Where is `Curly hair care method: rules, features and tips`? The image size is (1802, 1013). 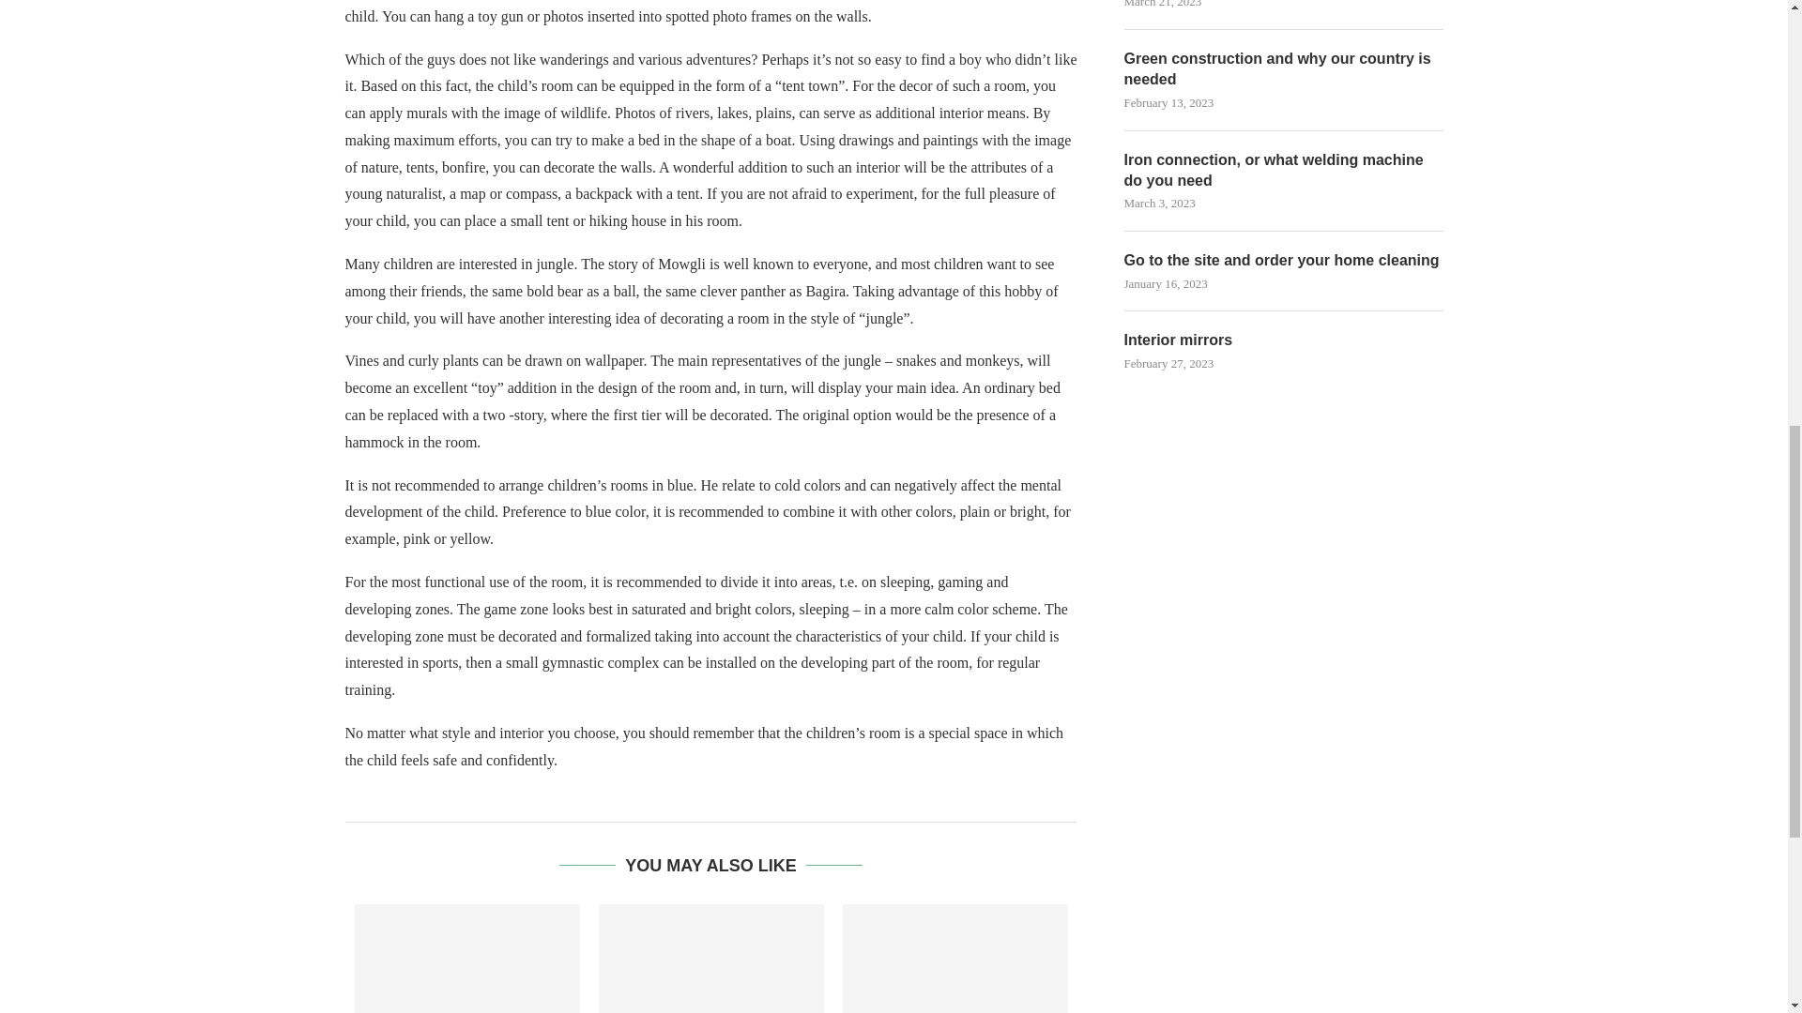
Curly hair care method: rules, features and tips is located at coordinates (467, 959).